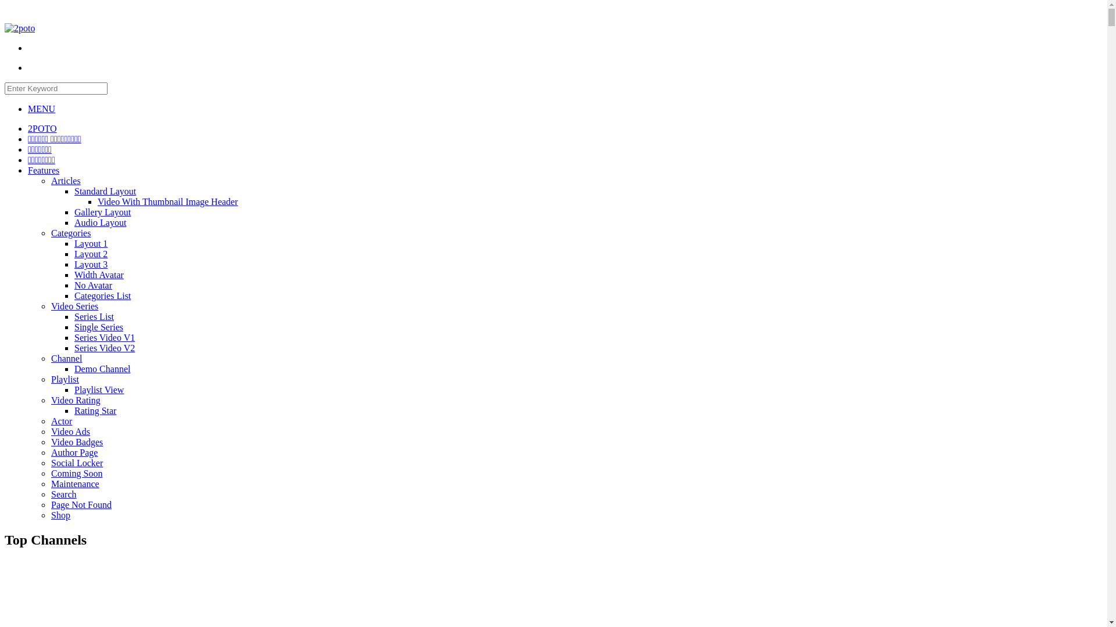 This screenshot has width=1116, height=627. Describe the element at coordinates (65, 380) in the screenshot. I see `Playlist` at that location.